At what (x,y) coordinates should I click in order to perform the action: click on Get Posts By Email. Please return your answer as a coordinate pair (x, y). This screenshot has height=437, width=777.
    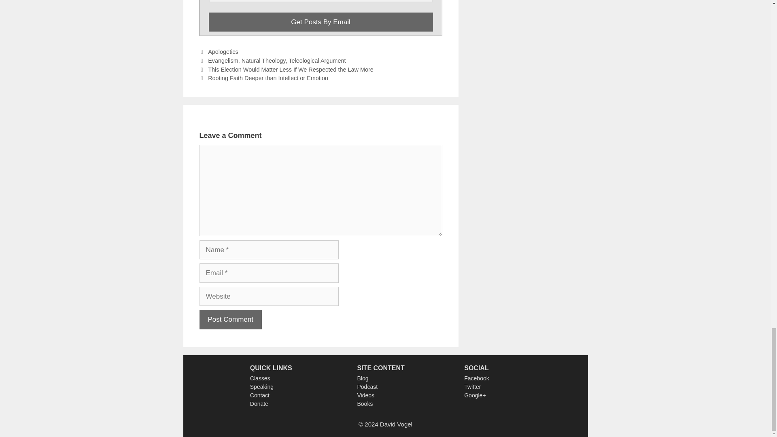
    Looking at the image, I should click on (321, 22).